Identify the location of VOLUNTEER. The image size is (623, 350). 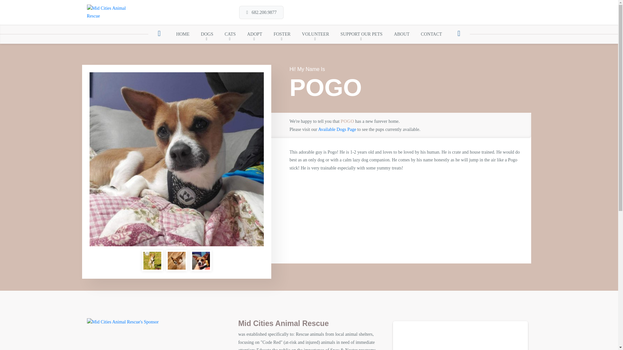
(315, 34).